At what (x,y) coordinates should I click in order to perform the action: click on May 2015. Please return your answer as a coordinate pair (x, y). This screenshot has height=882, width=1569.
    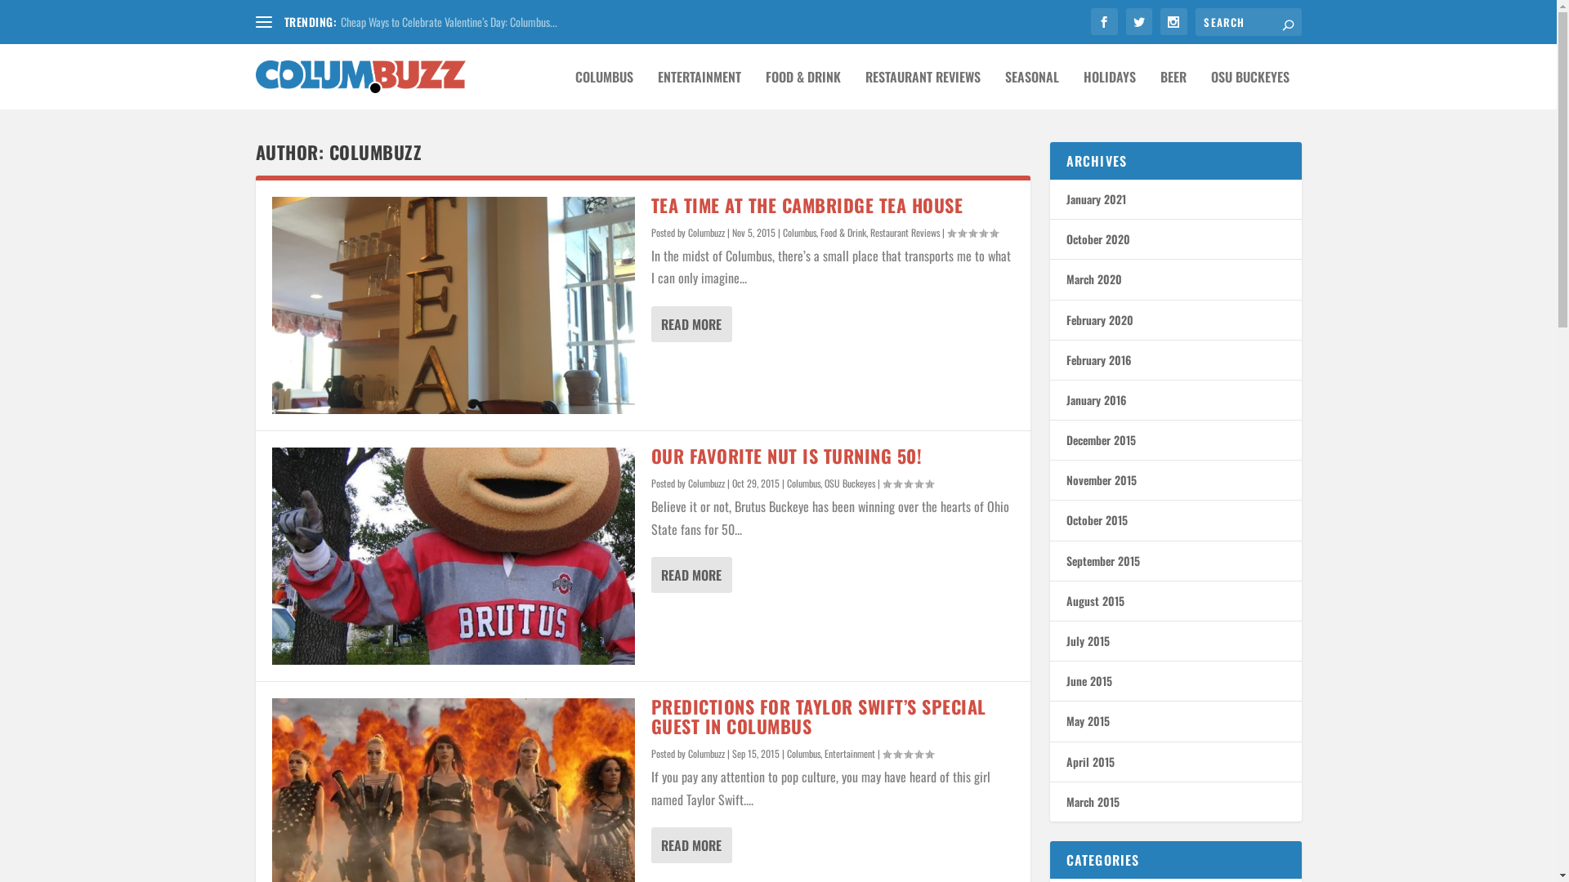
    Looking at the image, I should click on (1087, 720).